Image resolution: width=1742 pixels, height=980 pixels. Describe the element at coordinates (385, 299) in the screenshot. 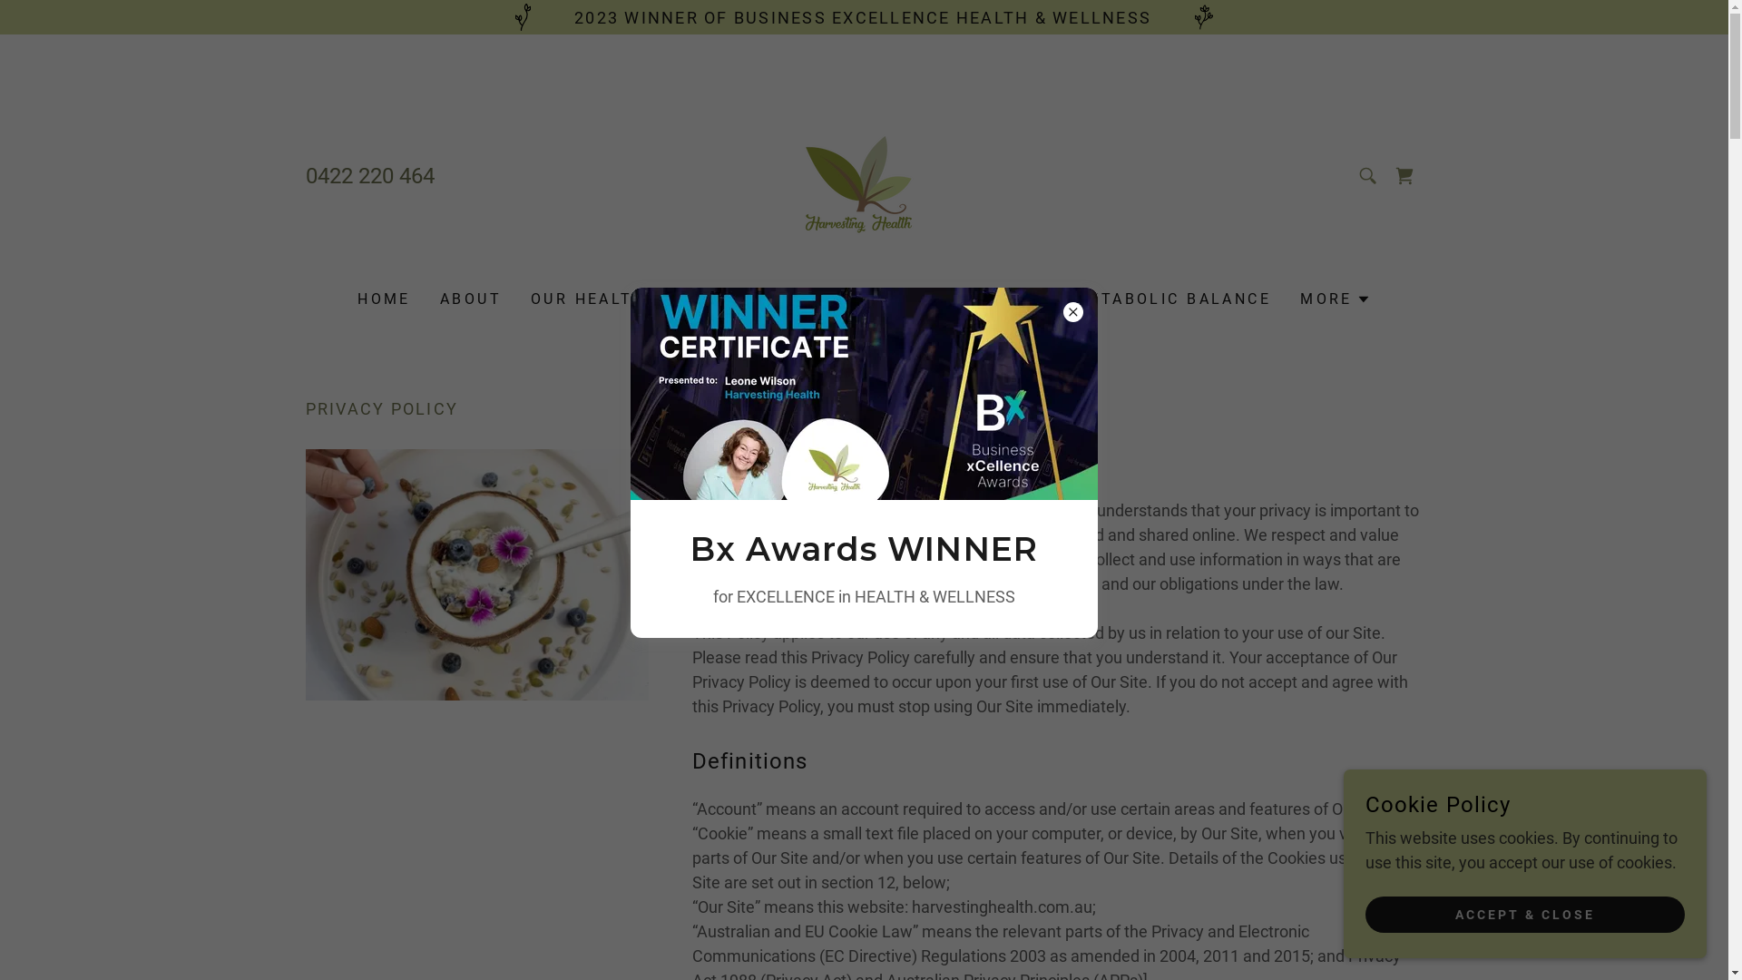

I see `HOME` at that location.